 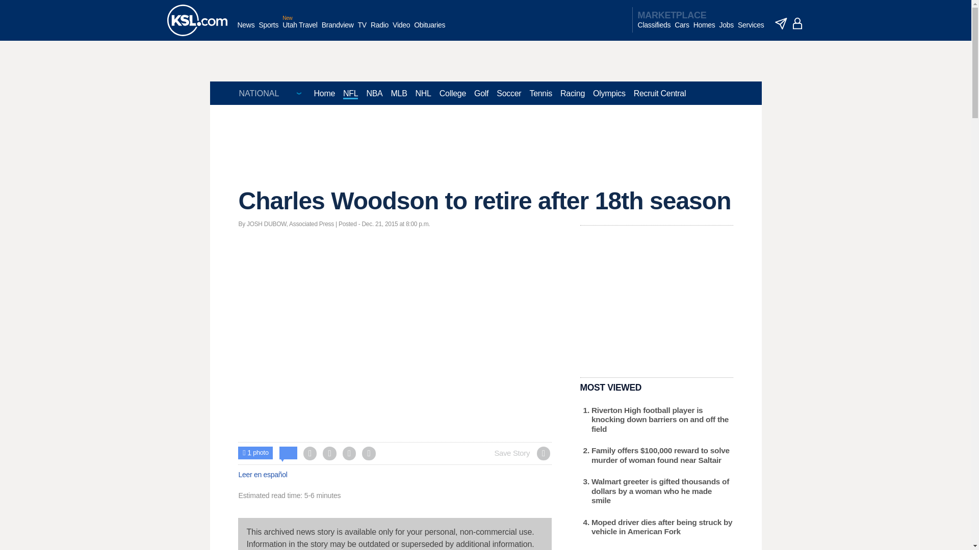 What do you see at coordinates (300, 30) in the screenshot?
I see `Utah Travel` at bounding box center [300, 30].